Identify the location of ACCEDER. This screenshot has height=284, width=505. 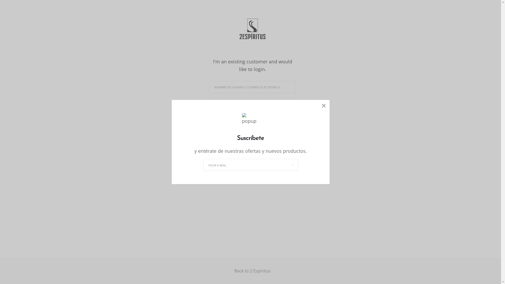
(252, 134).